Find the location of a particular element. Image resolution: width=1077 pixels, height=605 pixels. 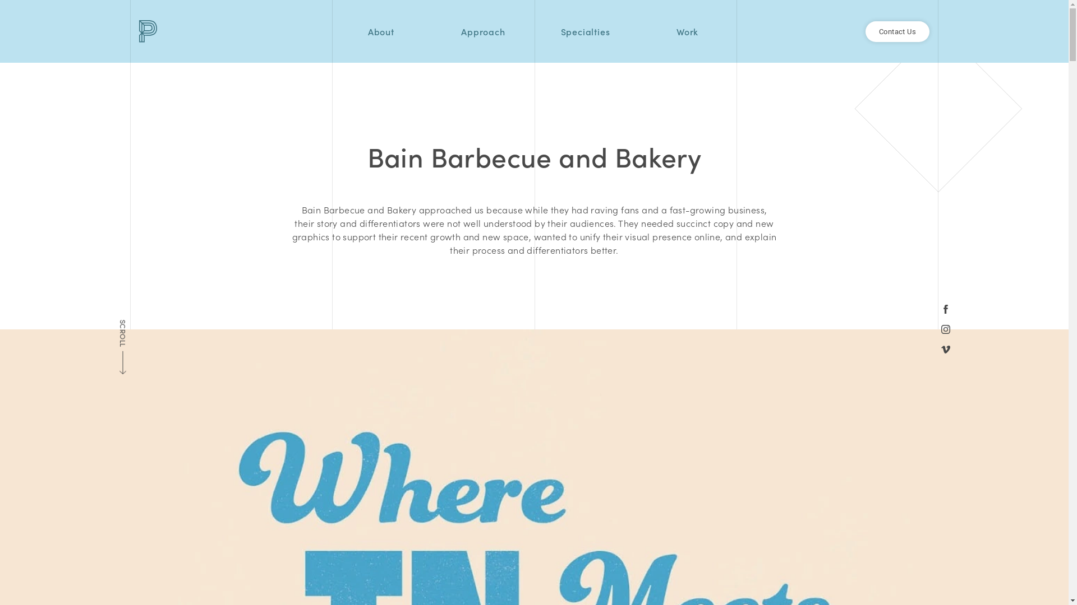

Approach is located at coordinates (483, 31).